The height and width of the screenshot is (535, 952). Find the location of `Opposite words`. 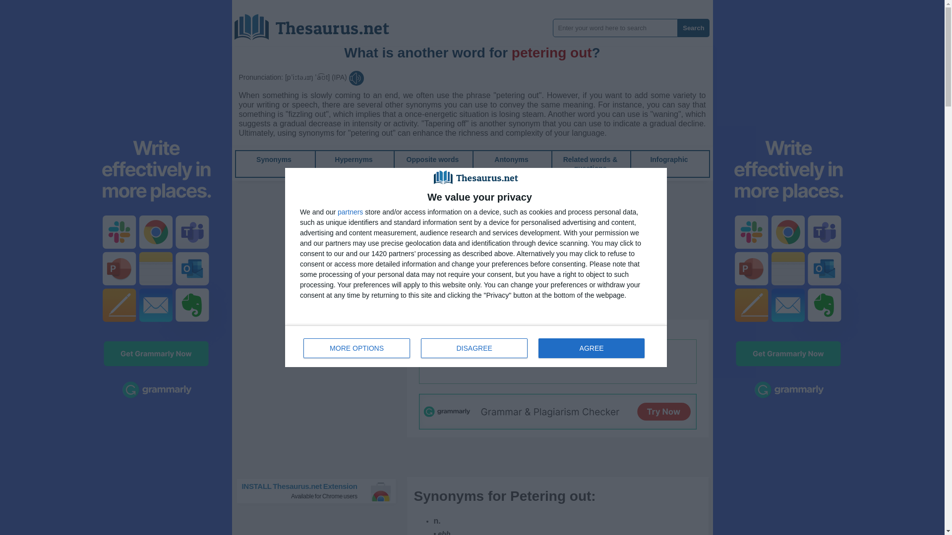

Opposite words is located at coordinates (350, 212).